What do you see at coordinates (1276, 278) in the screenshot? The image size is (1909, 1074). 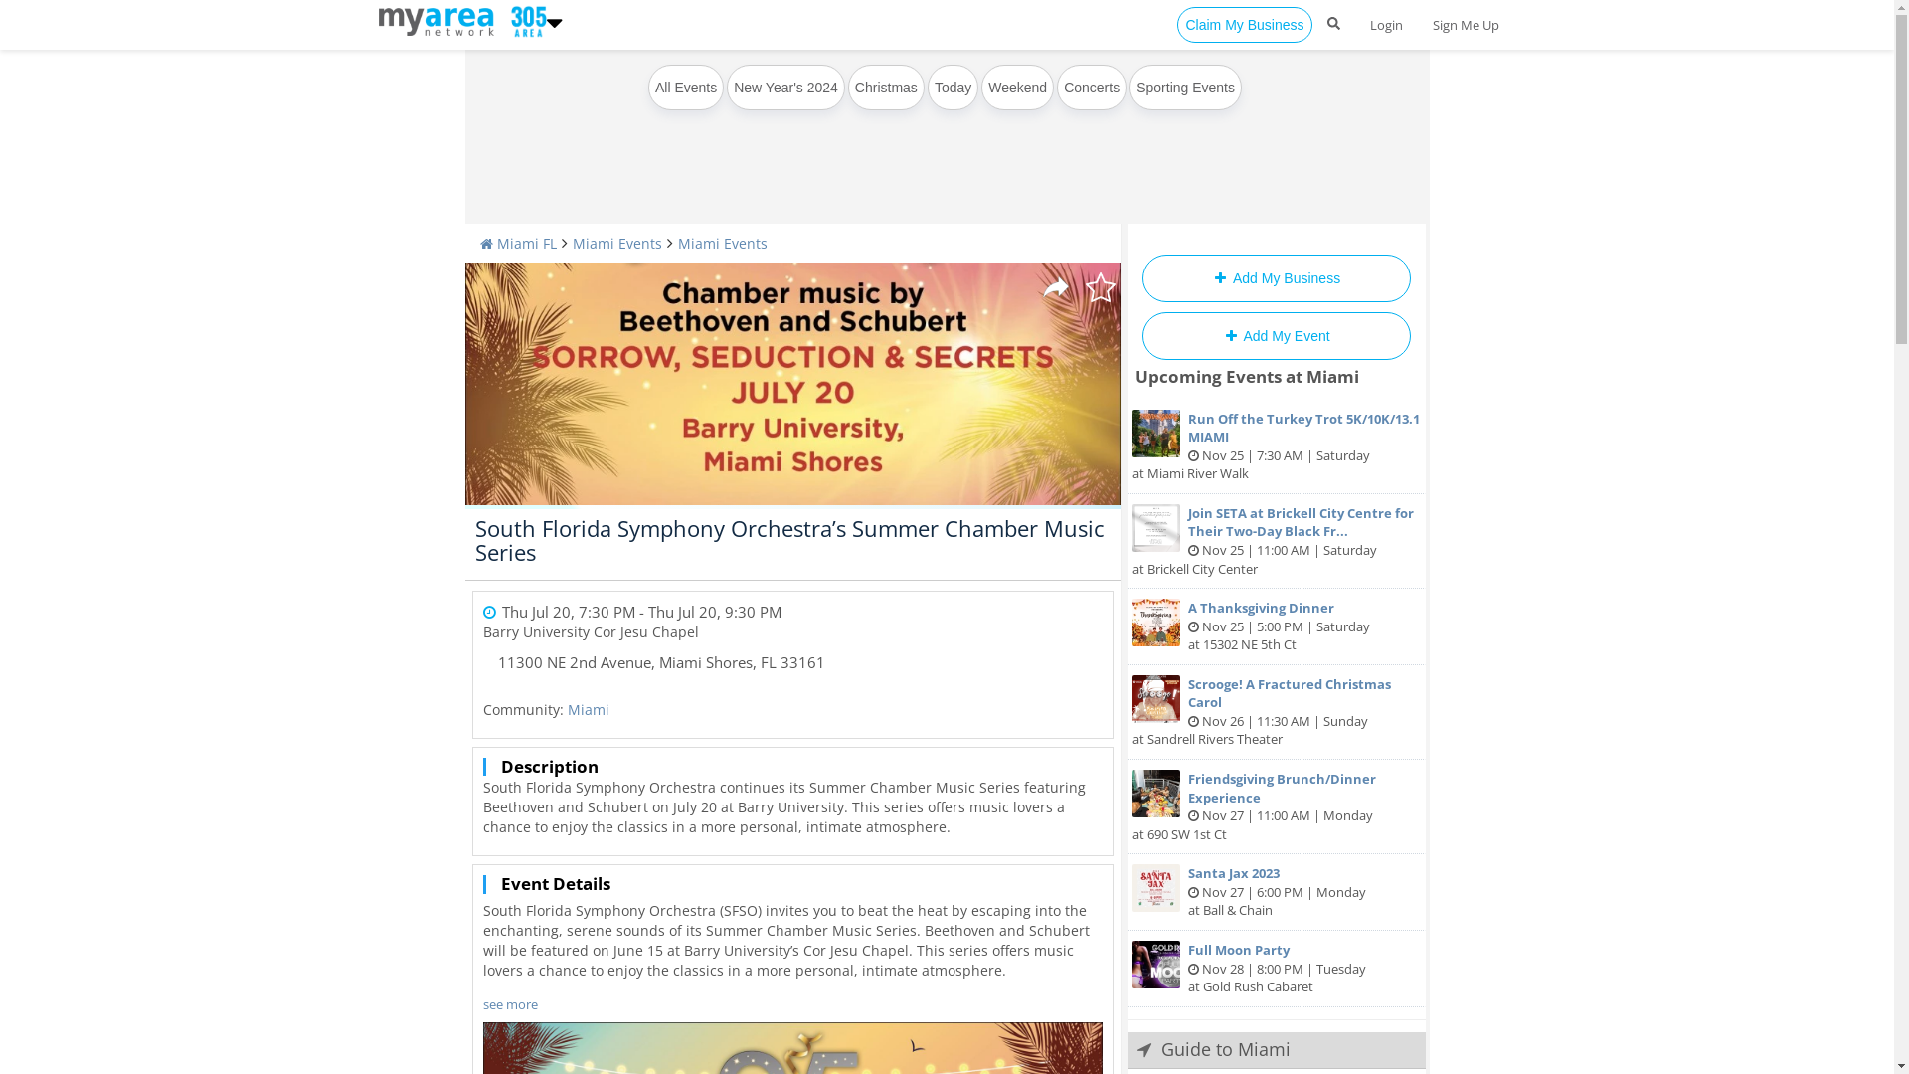 I see `Add My Business` at bounding box center [1276, 278].